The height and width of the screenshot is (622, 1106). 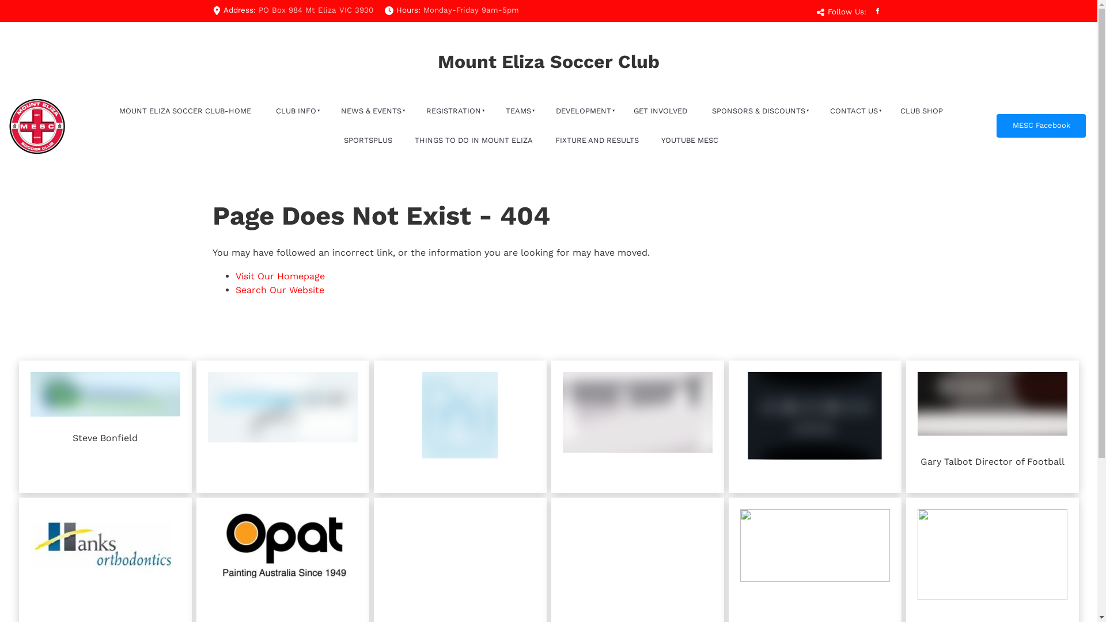 I want to click on NEWS & EVENTS, so click(x=370, y=112).